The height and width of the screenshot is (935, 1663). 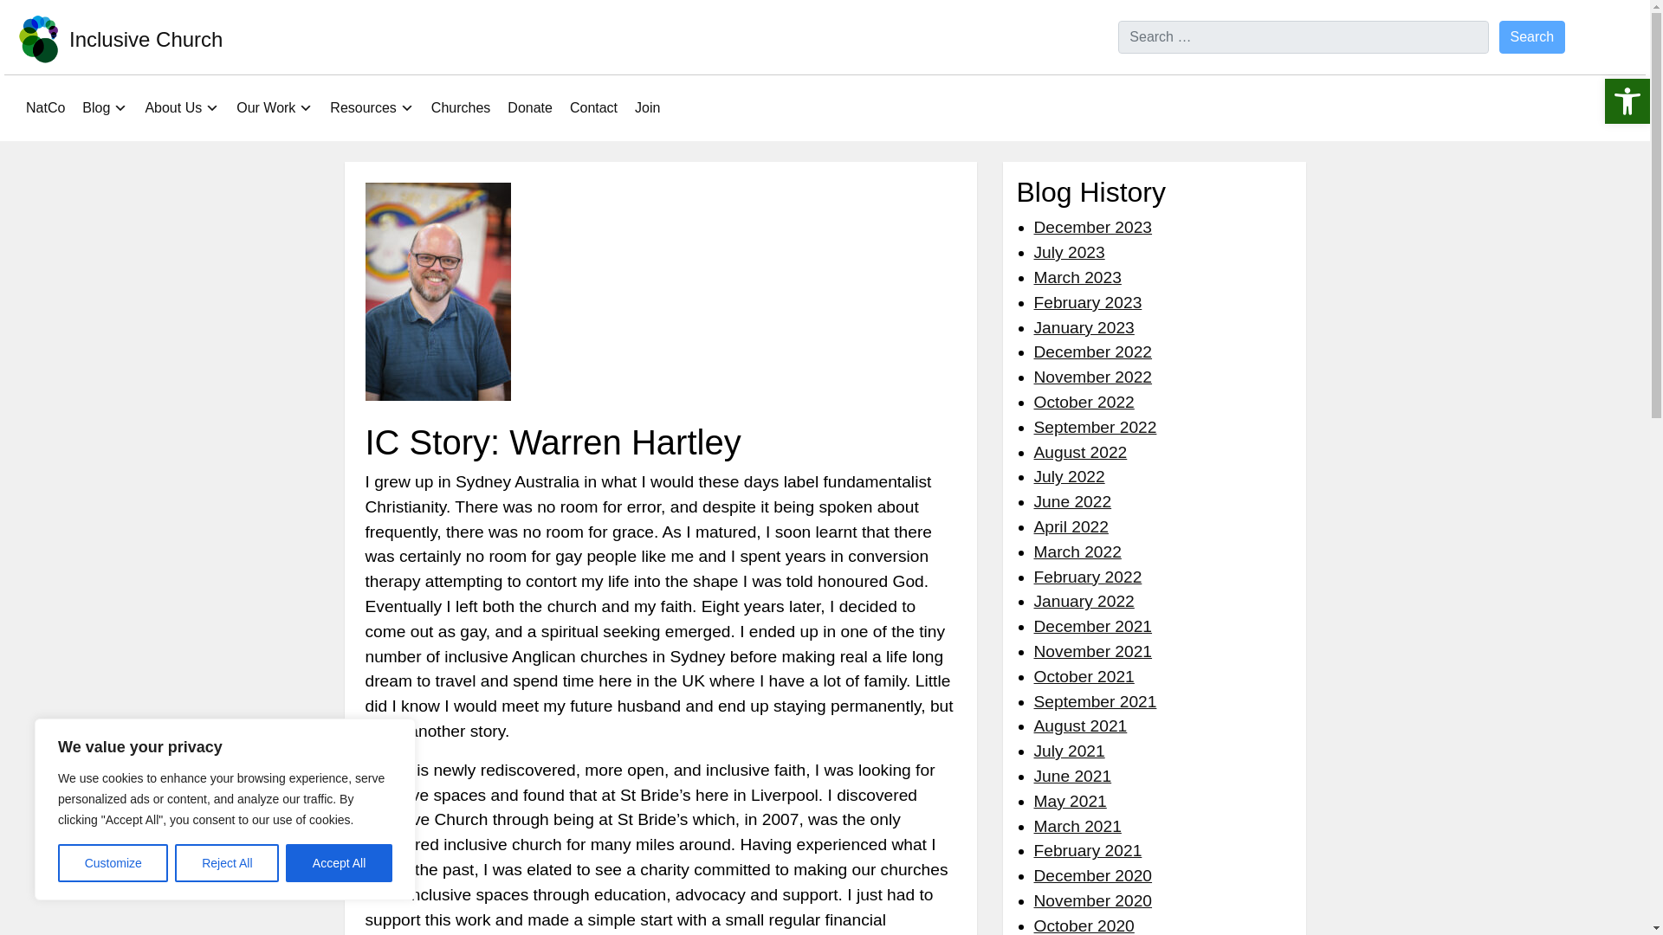 I want to click on Blog, so click(x=104, y=107).